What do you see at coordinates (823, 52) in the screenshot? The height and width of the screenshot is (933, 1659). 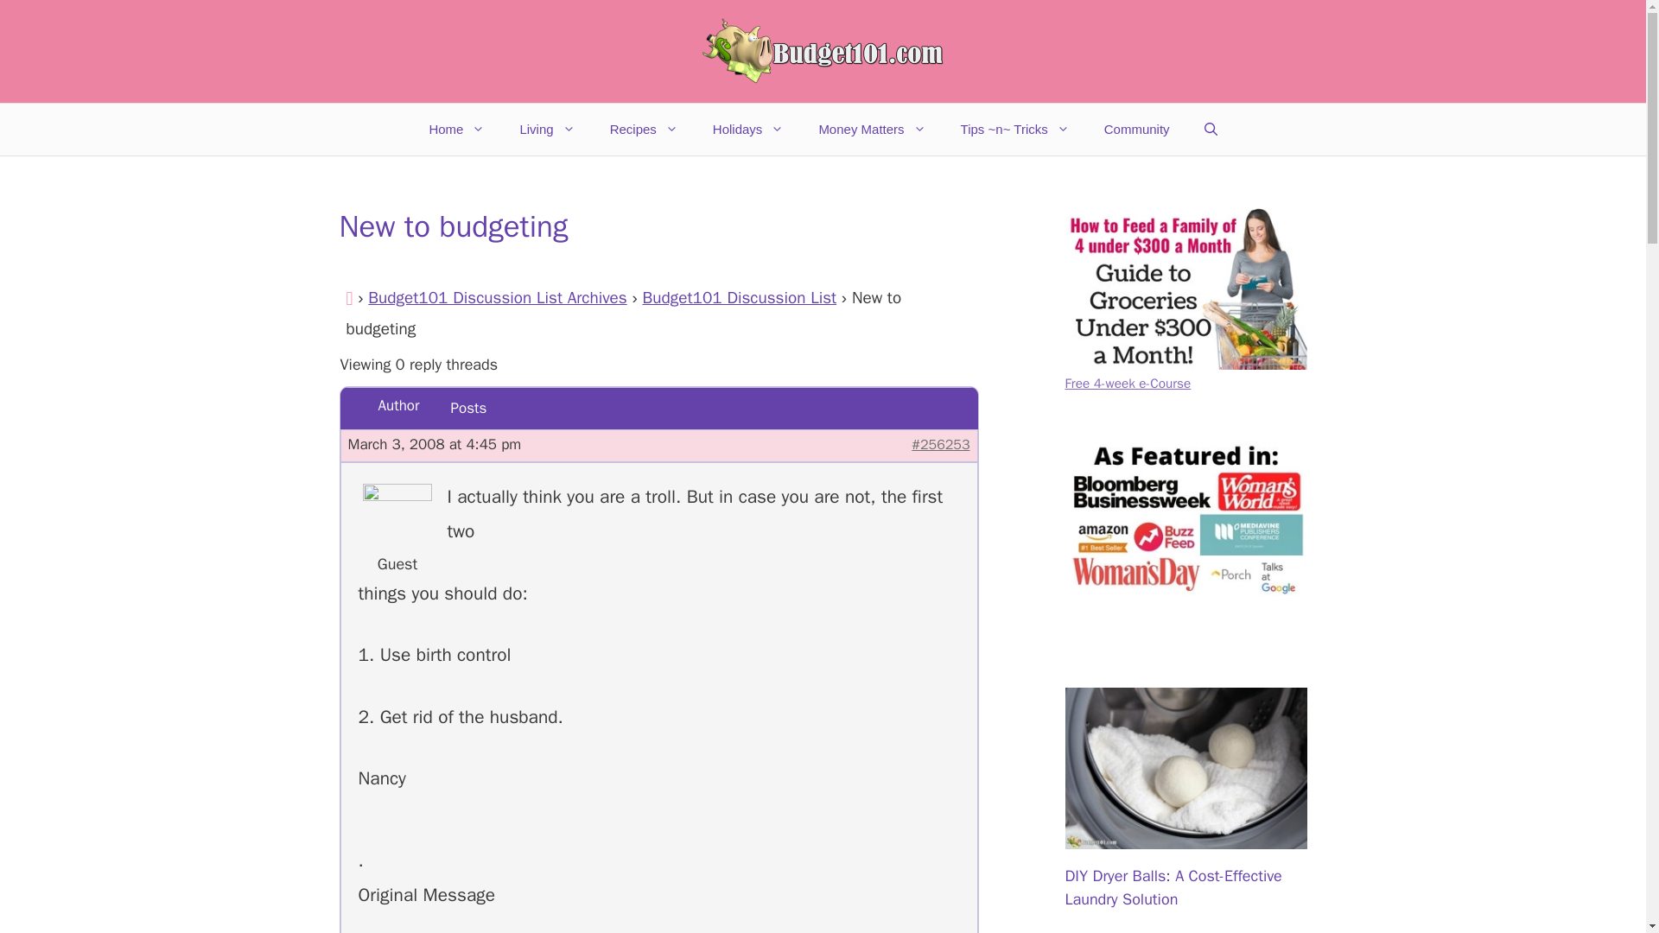 I see `Budget101` at bounding box center [823, 52].